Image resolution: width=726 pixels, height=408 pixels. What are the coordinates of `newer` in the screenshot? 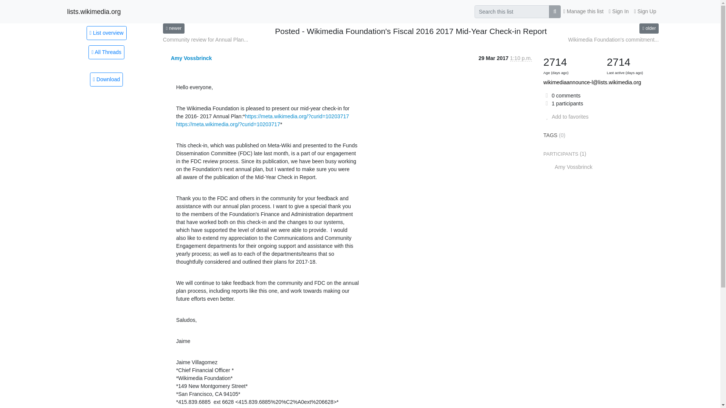 It's located at (173, 28).